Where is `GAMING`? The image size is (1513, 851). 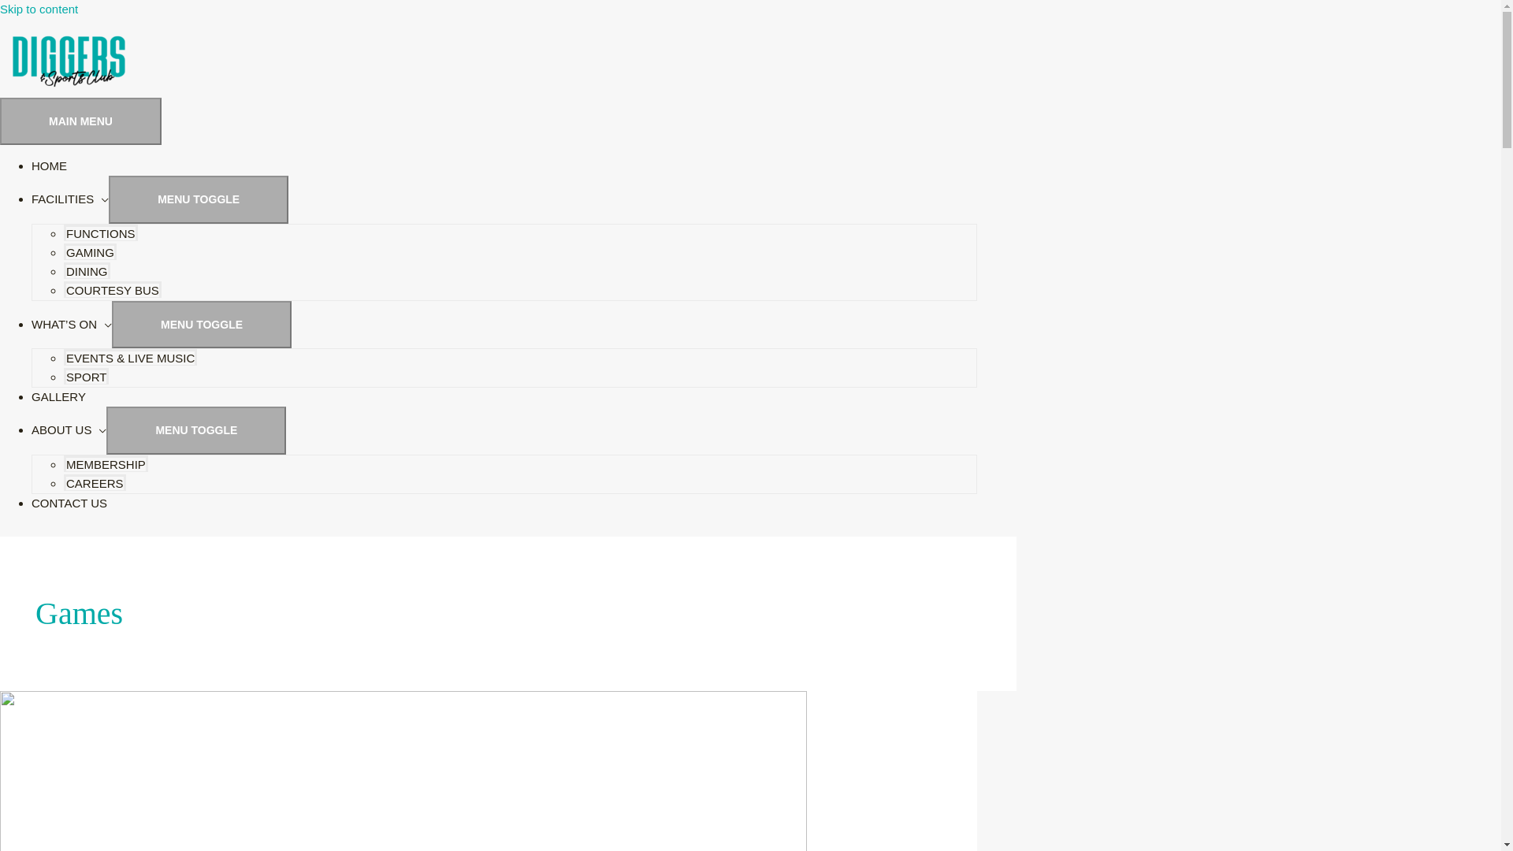
GAMING is located at coordinates (90, 252).